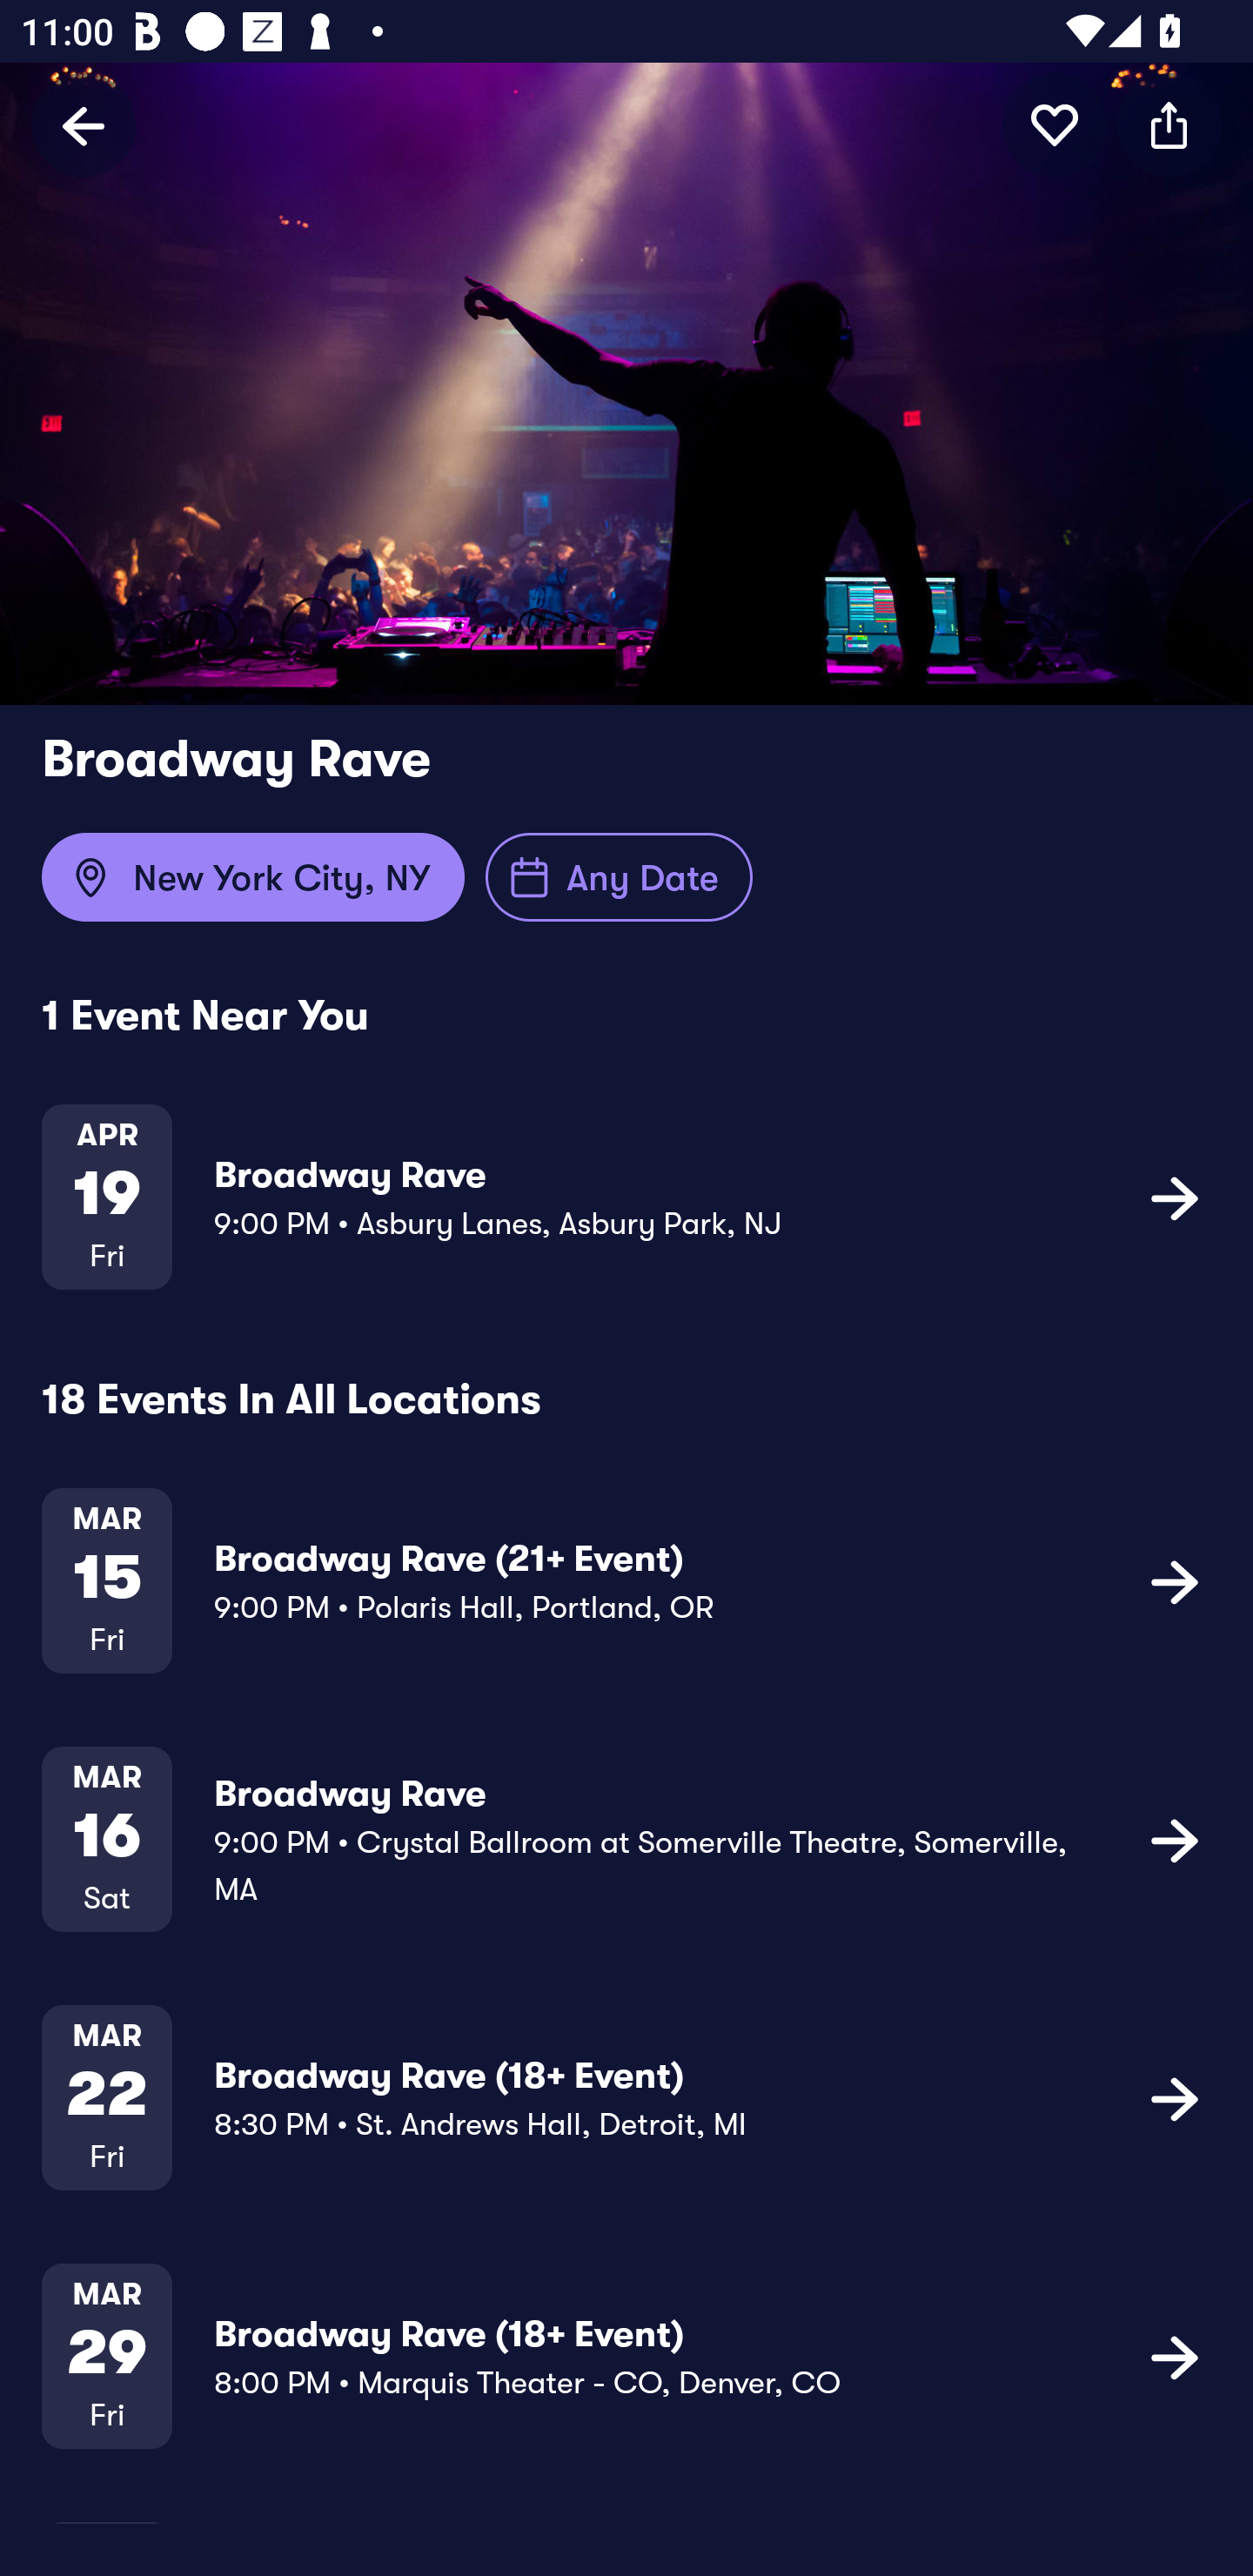 The image size is (1253, 2576). I want to click on icon button, so click(1175, 1581).